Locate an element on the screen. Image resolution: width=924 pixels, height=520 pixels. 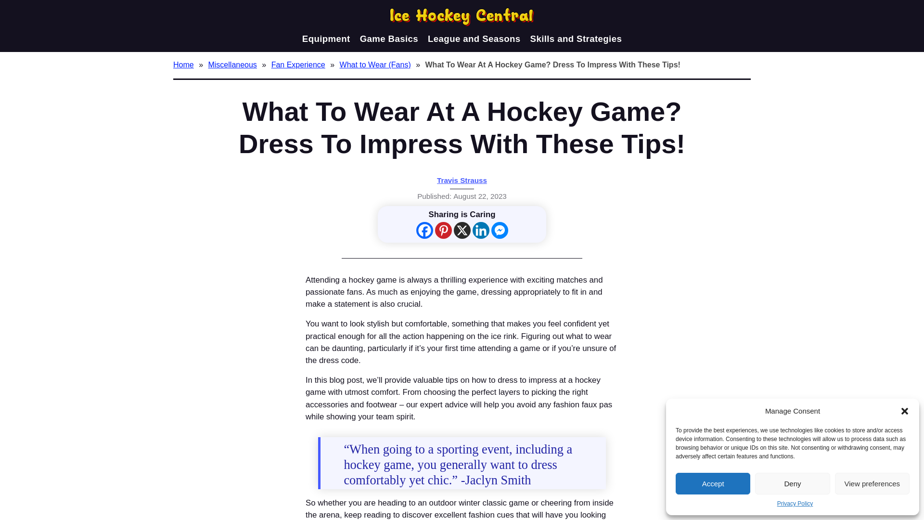
Skills and Strategies is located at coordinates (576, 39).